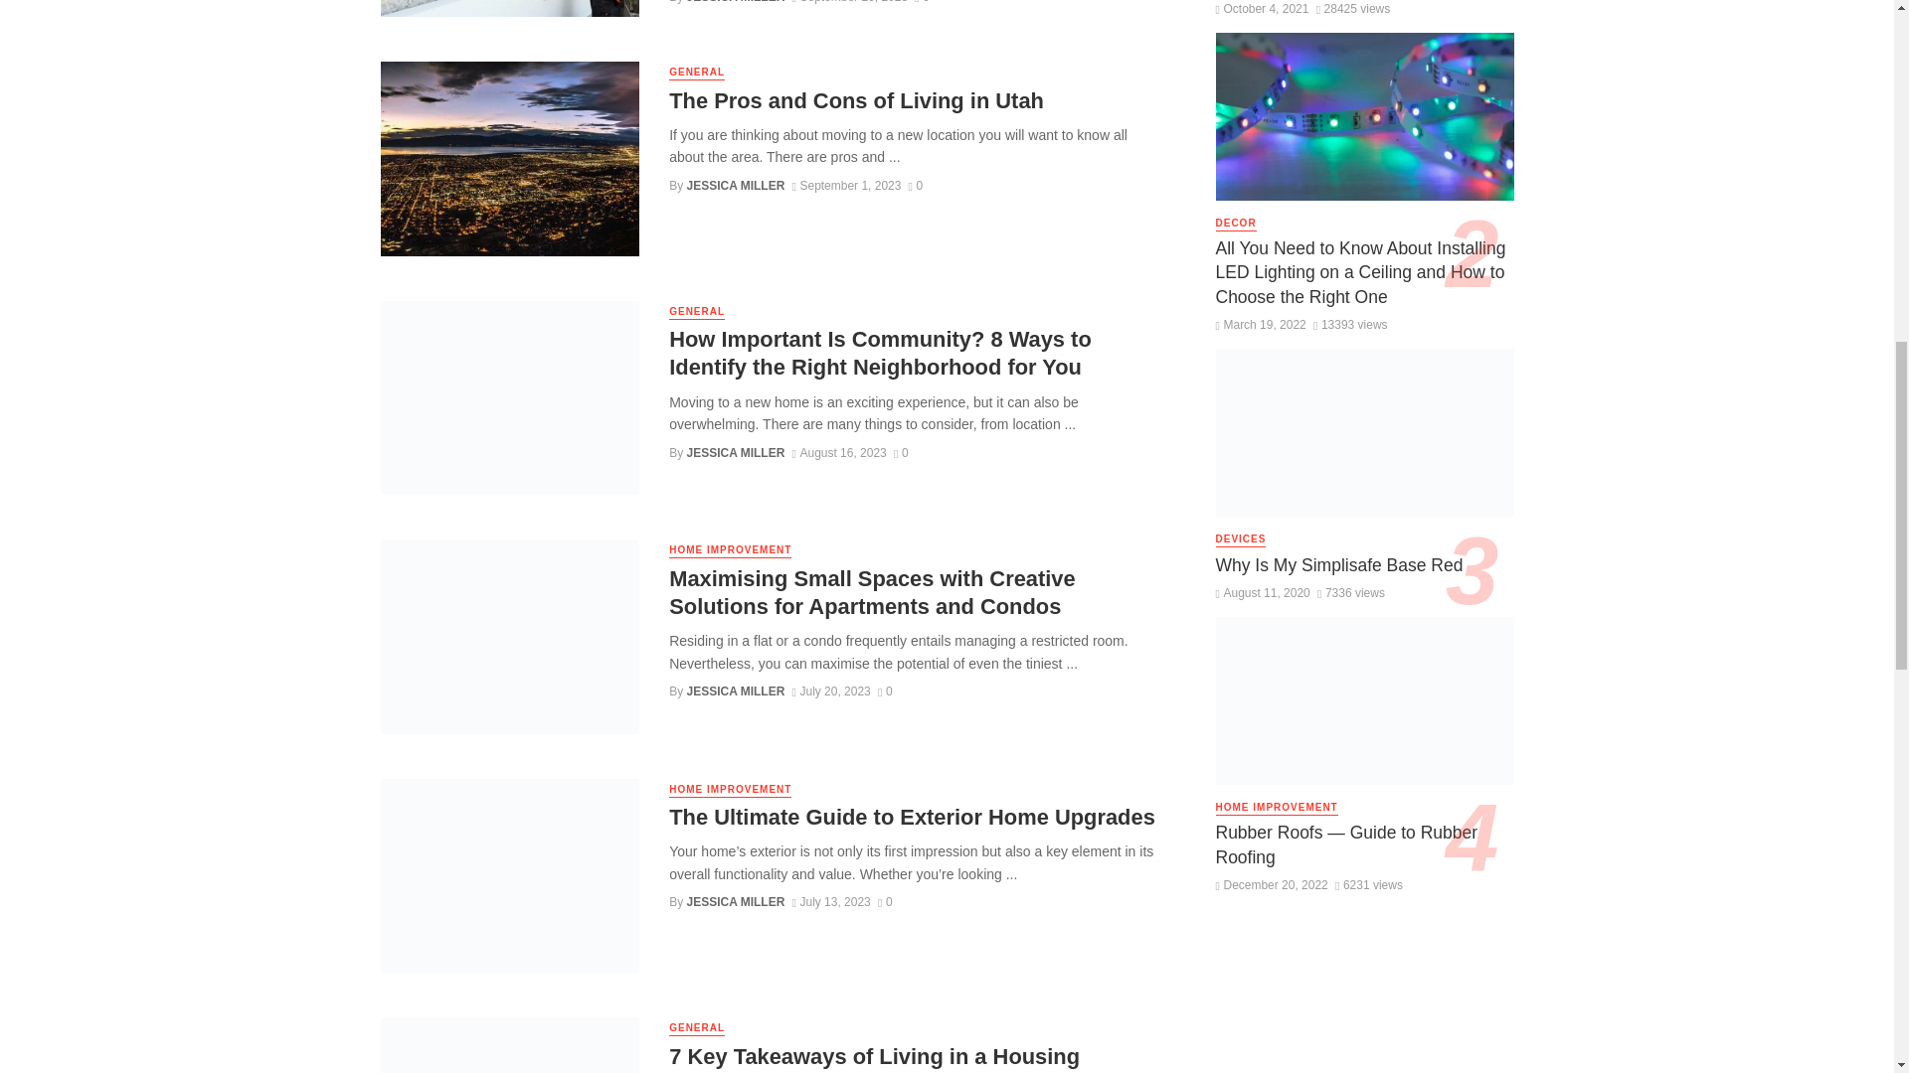  What do you see at coordinates (885, 901) in the screenshot?
I see `0 Comments` at bounding box center [885, 901].